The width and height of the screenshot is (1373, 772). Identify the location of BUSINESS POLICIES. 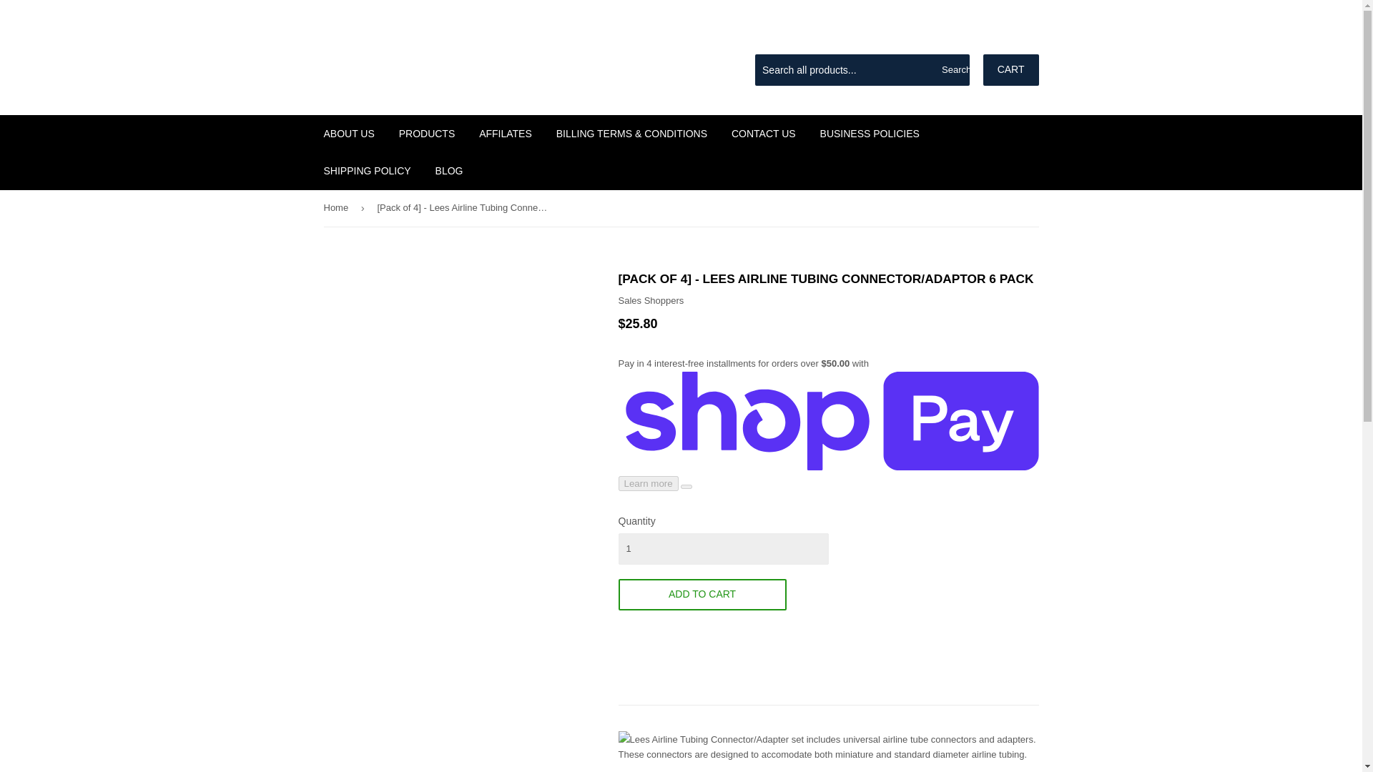
(870, 133).